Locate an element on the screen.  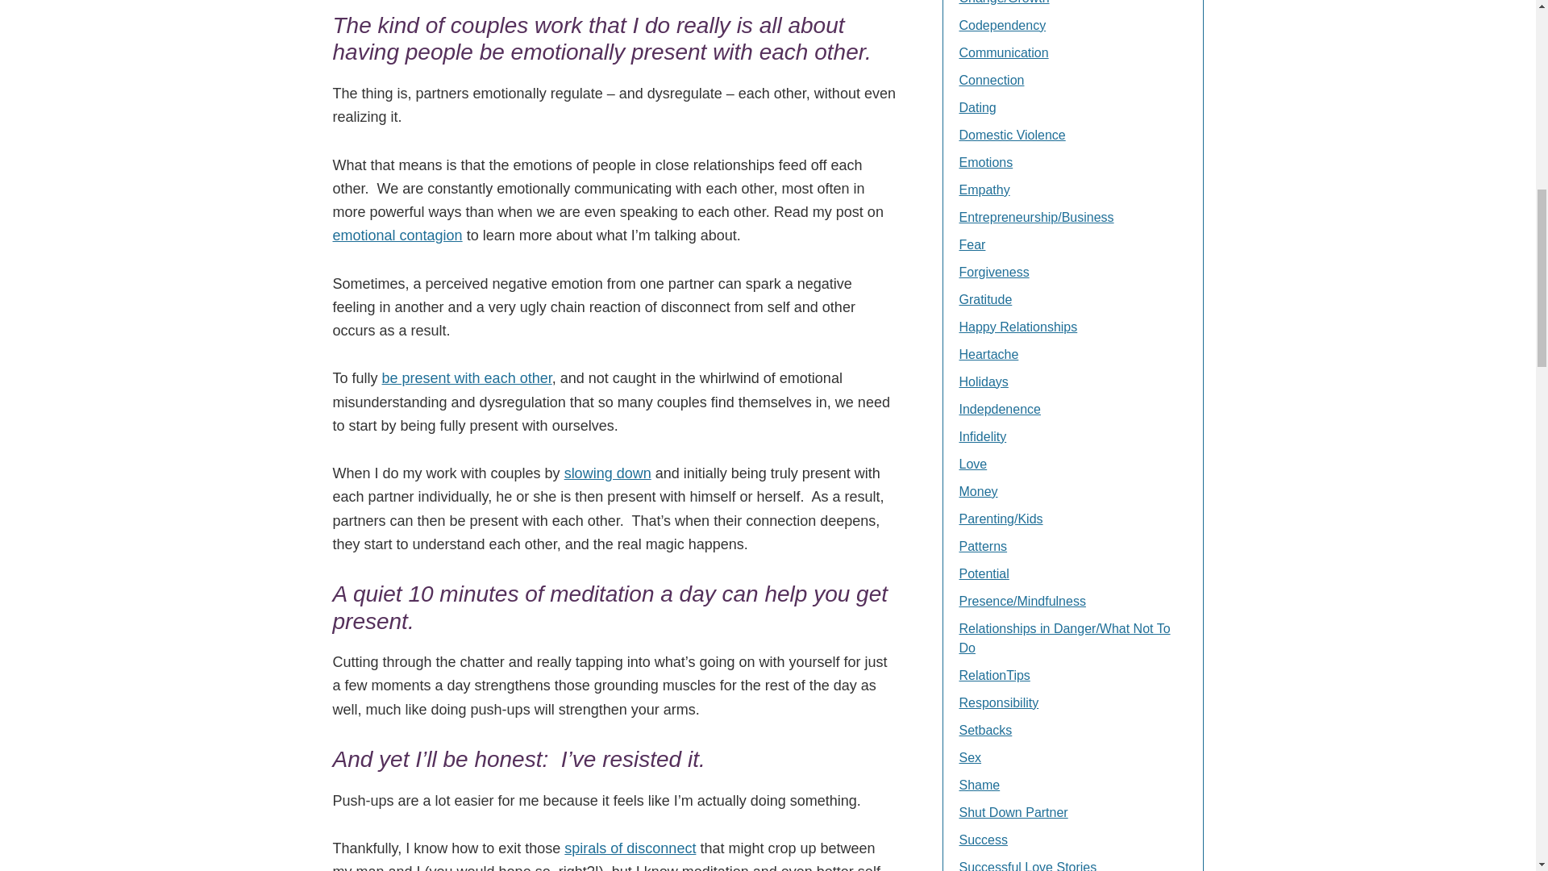
Which relationship pattern is yours? is located at coordinates (630, 848).